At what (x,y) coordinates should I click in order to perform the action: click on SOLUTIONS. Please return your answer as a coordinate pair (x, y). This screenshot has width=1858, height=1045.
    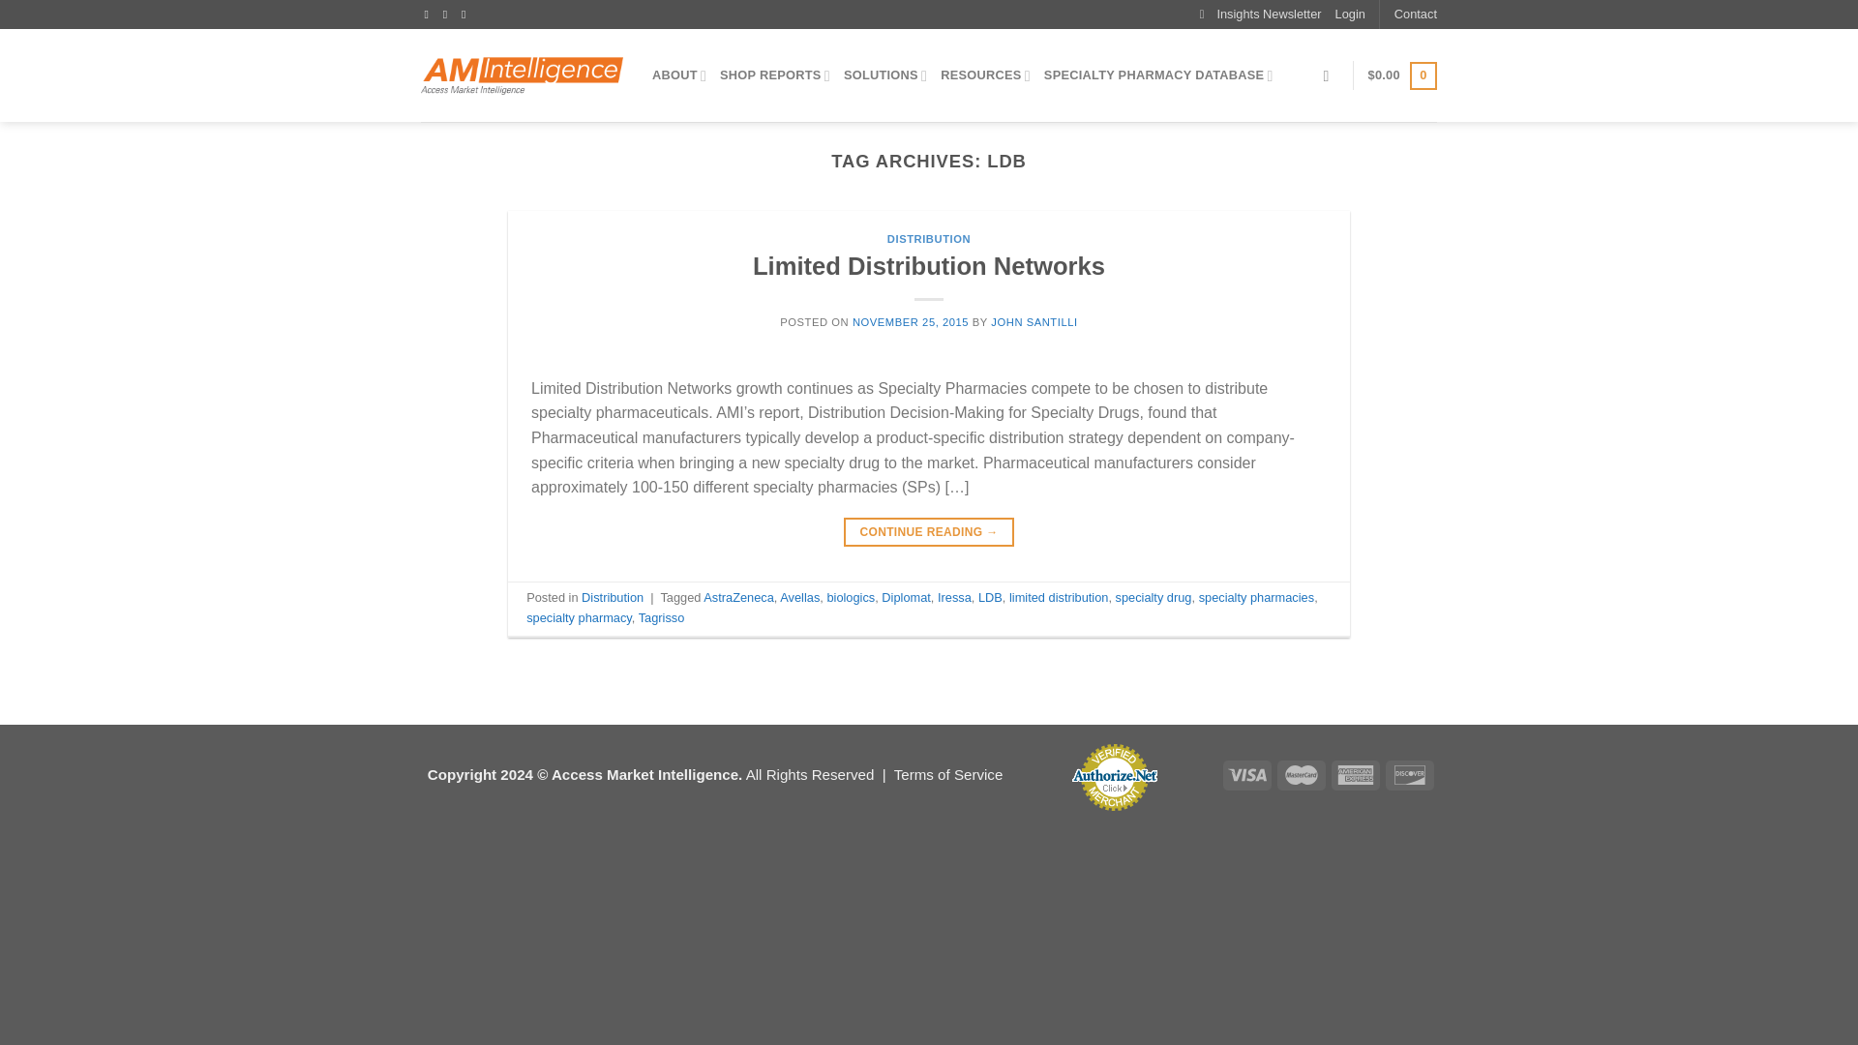
    Looking at the image, I should click on (884, 75).